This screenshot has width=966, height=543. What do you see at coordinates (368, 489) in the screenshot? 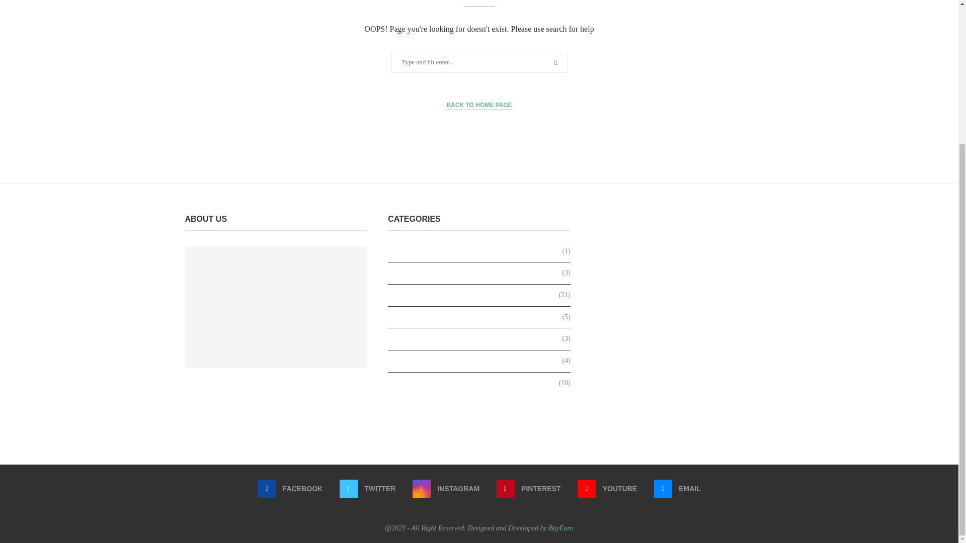
I see `TWITTER` at bounding box center [368, 489].